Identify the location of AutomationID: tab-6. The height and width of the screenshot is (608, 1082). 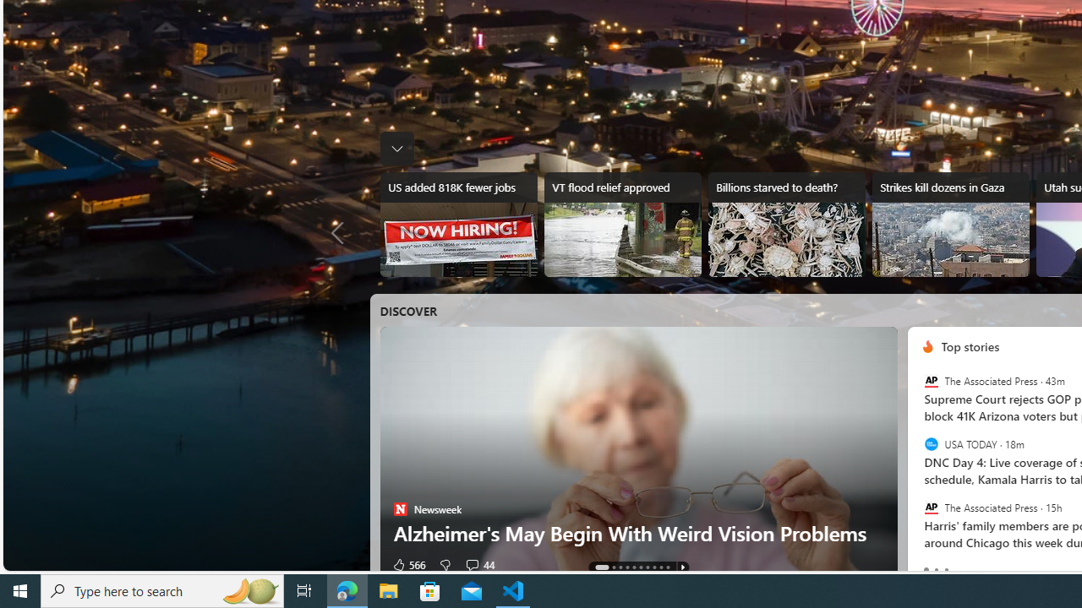
(648, 567).